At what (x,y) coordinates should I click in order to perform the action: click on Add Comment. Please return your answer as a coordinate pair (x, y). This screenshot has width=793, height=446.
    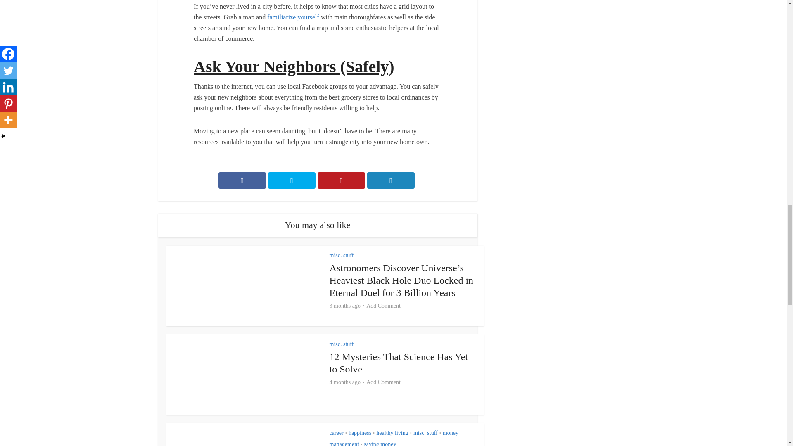
    Looking at the image, I should click on (383, 306).